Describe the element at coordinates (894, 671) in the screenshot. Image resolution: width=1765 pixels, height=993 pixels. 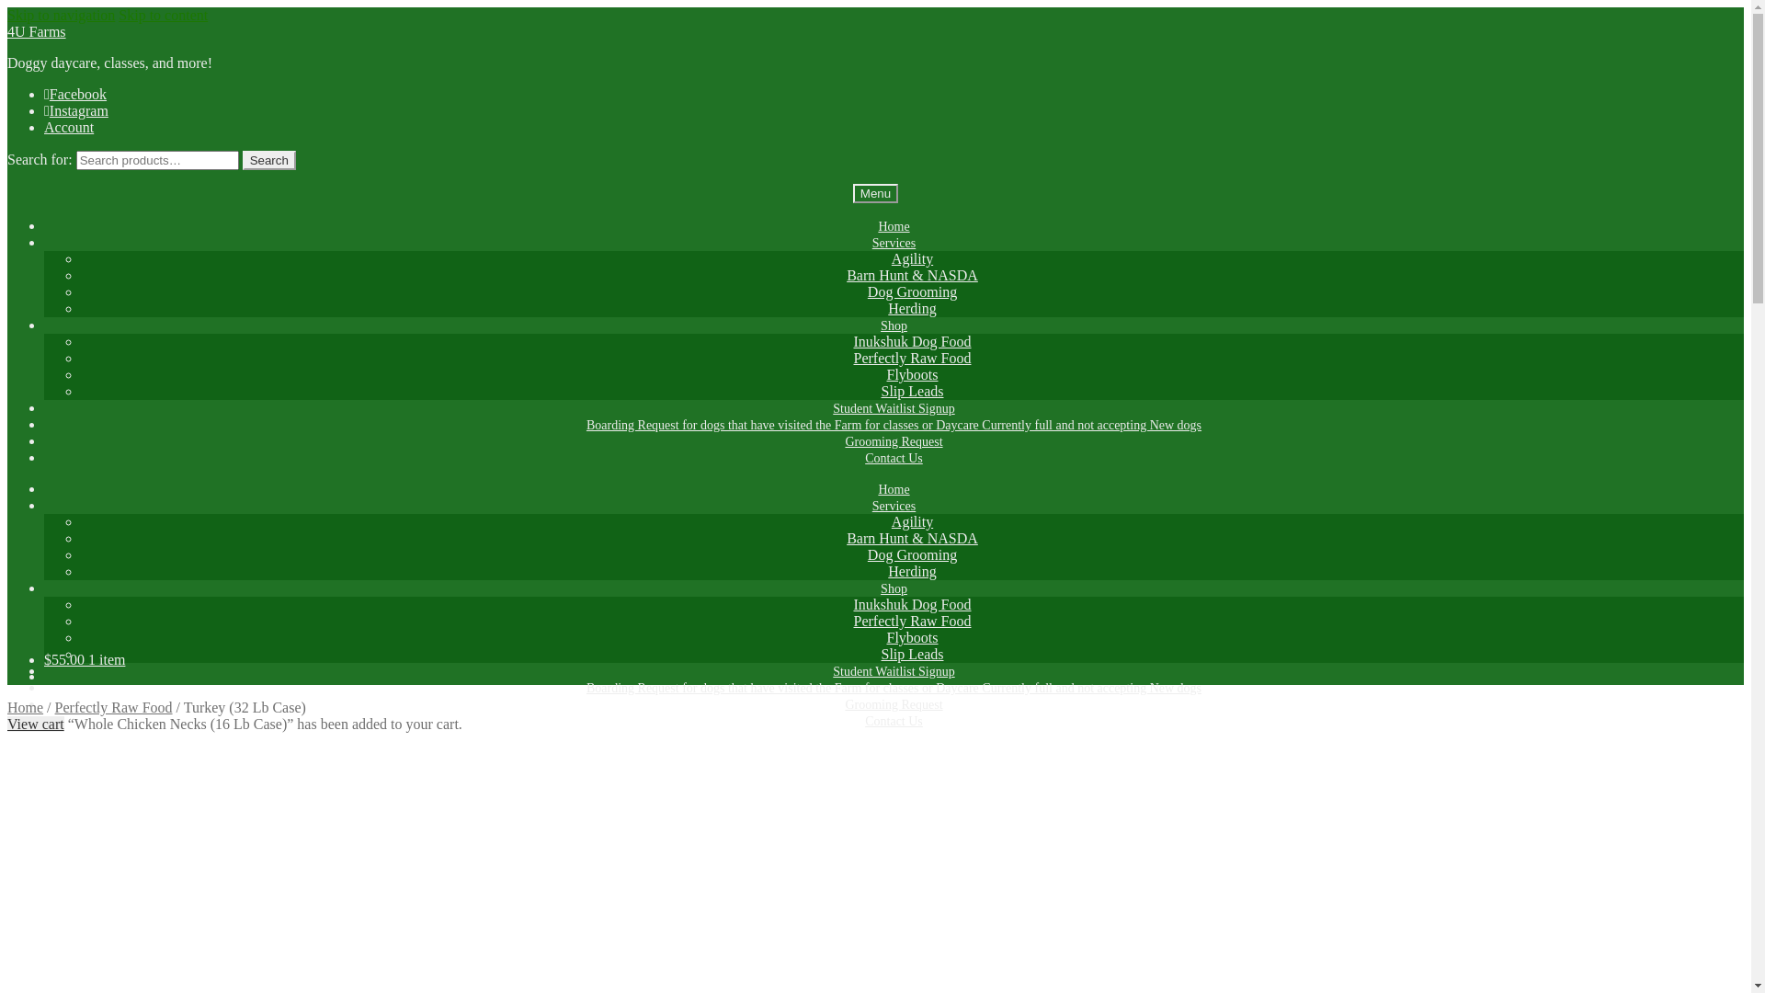
I see `Student Waitlist Signup` at that location.